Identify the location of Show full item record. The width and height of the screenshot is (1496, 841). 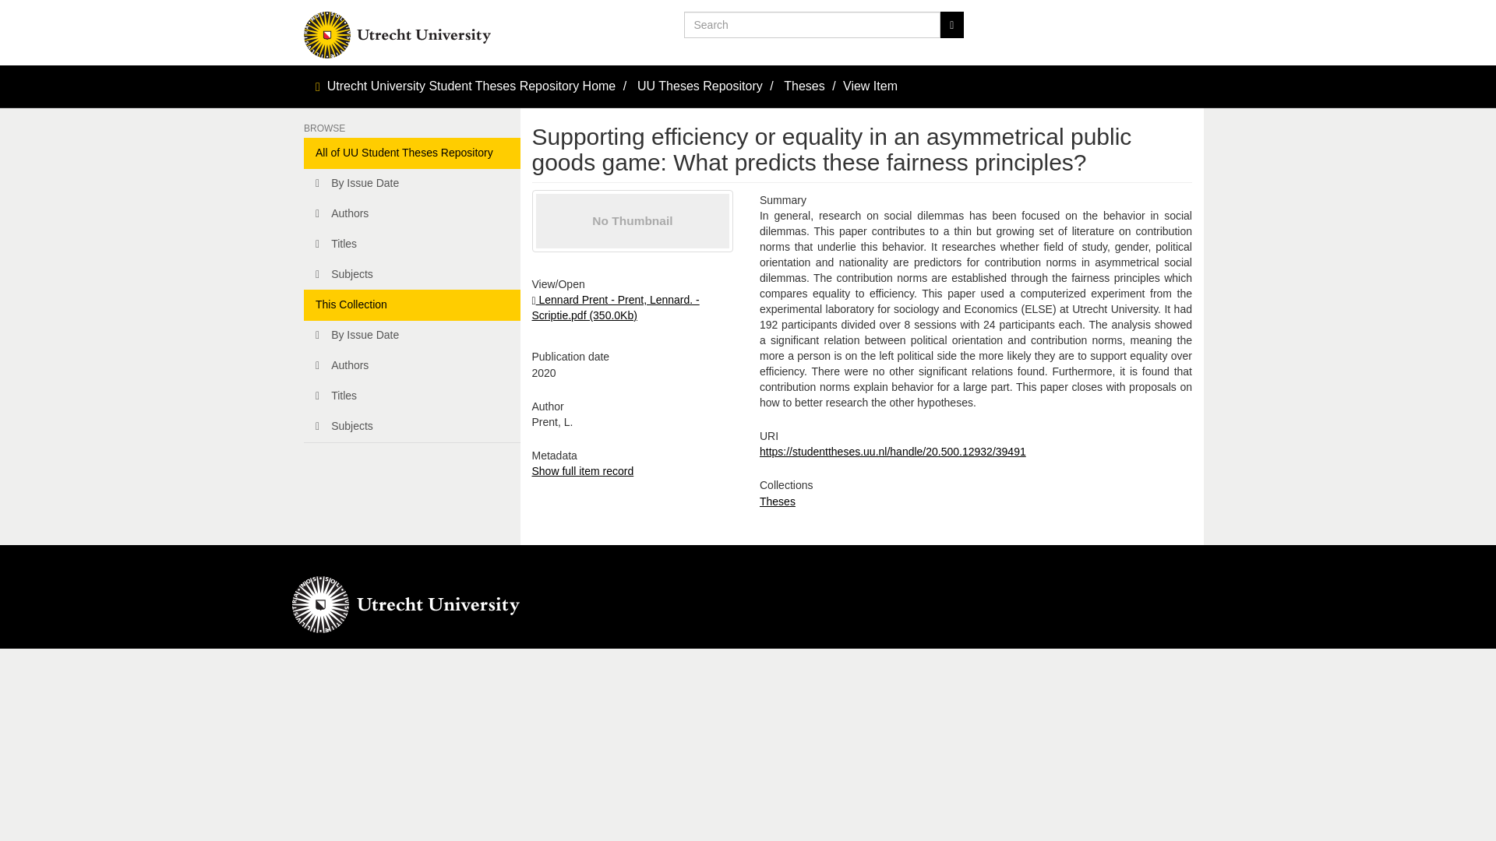
(581, 471).